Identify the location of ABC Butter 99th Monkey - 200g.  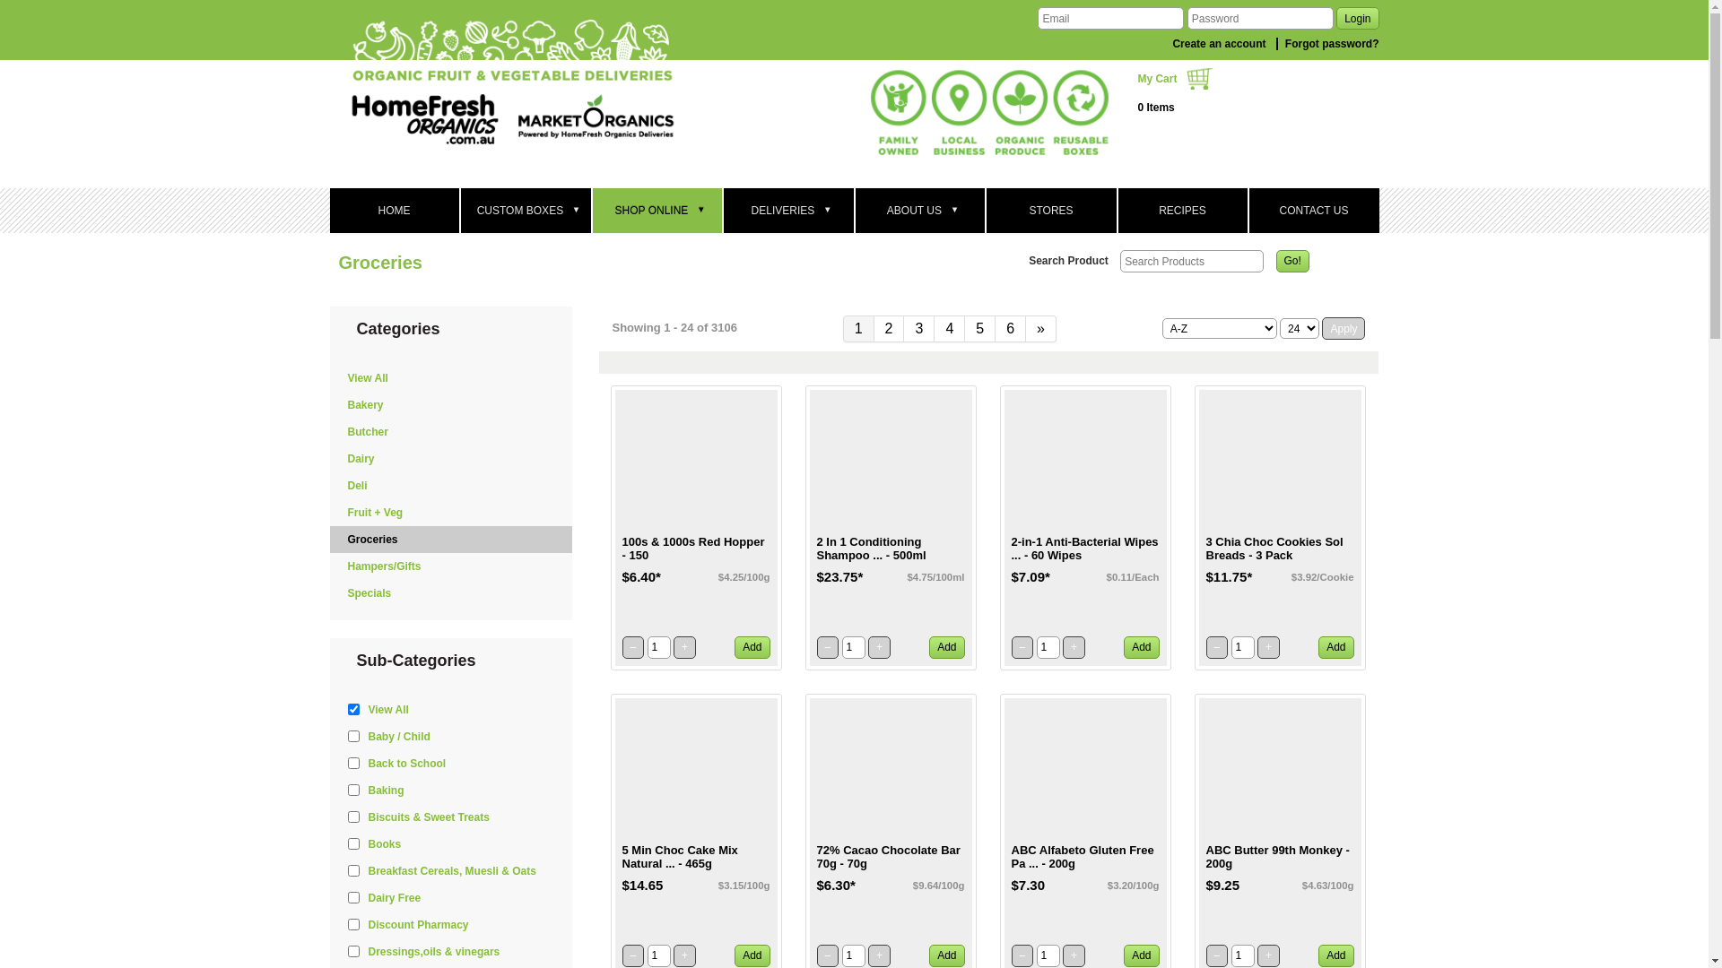
(1279, 858).